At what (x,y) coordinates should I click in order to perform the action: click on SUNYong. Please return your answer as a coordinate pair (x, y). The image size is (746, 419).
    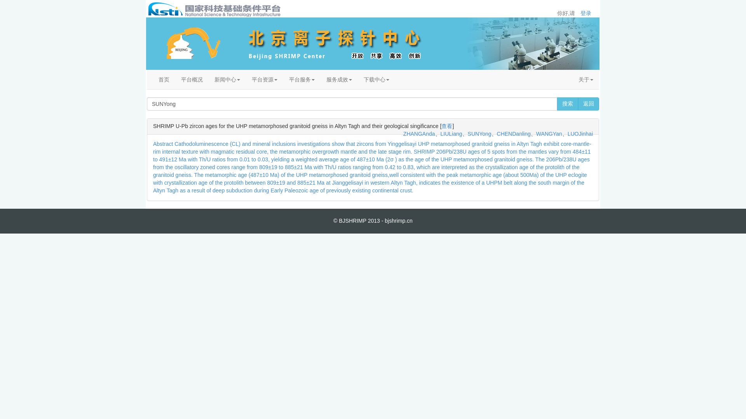
    Looking at the image, I should click on (352, 104).